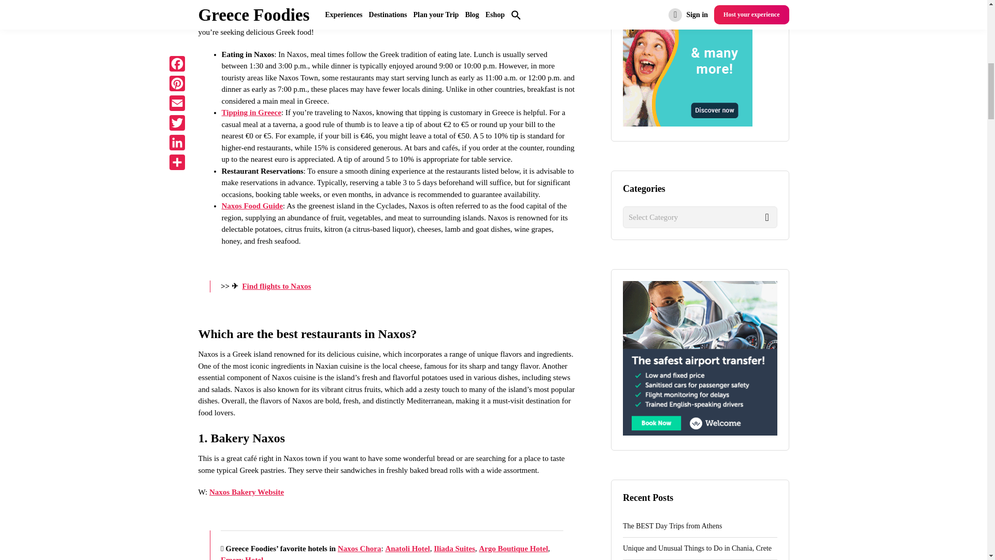  I want to click on Emery Hotel, so click(242, 558).